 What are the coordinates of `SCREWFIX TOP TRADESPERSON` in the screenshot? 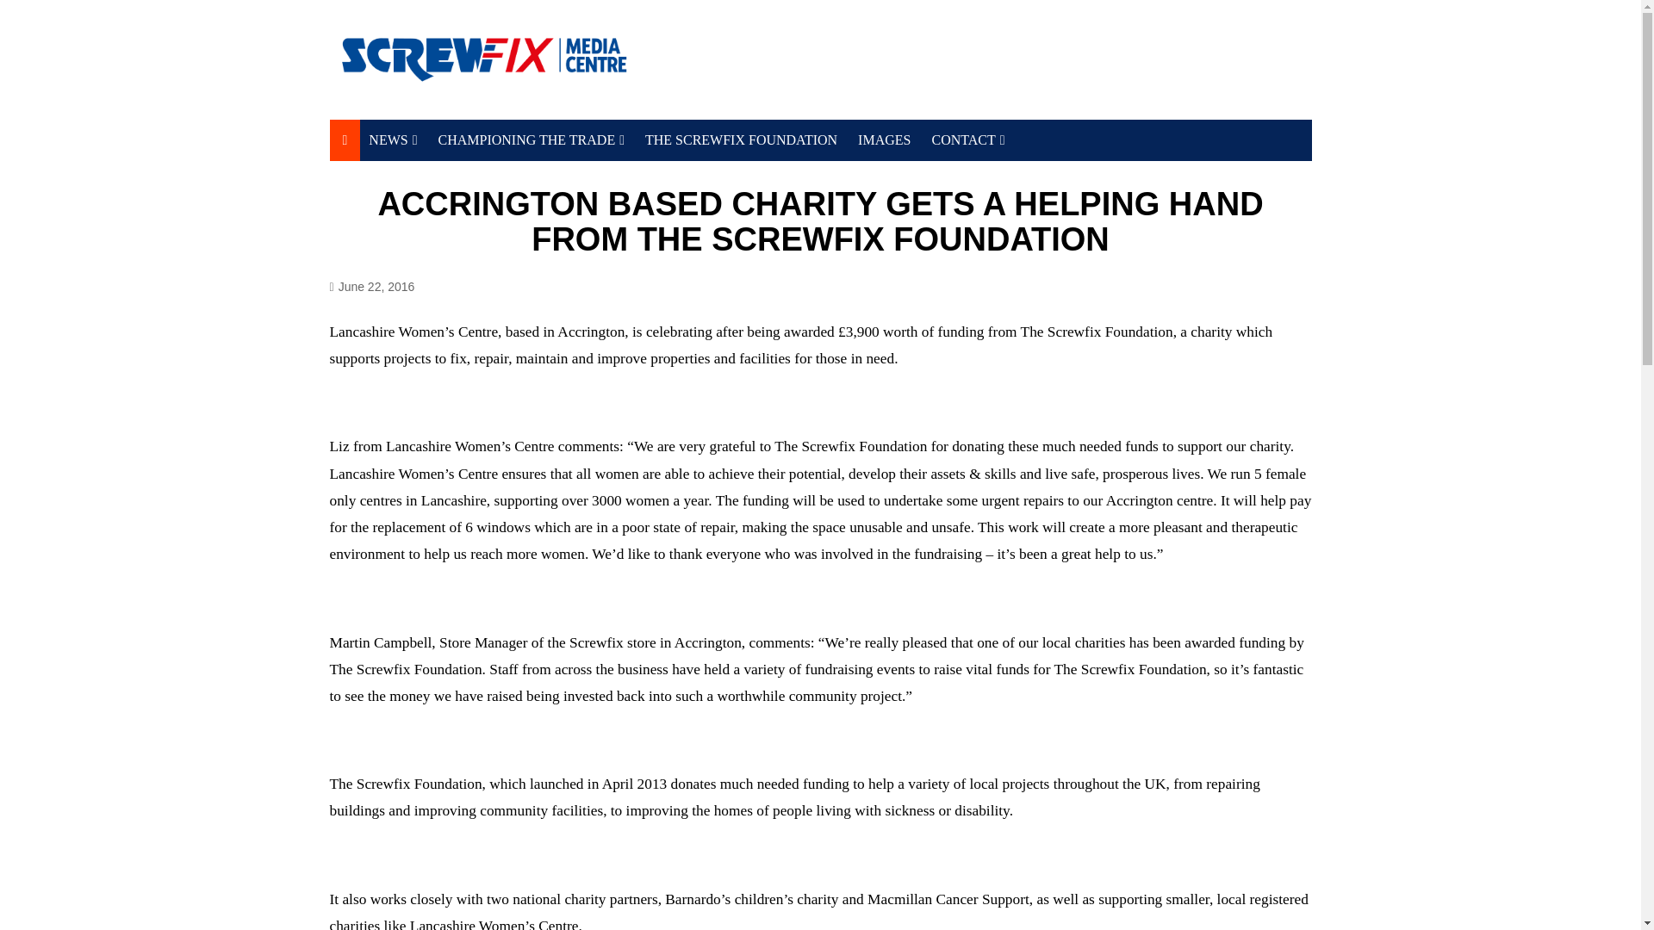 It's located at (524, 182).